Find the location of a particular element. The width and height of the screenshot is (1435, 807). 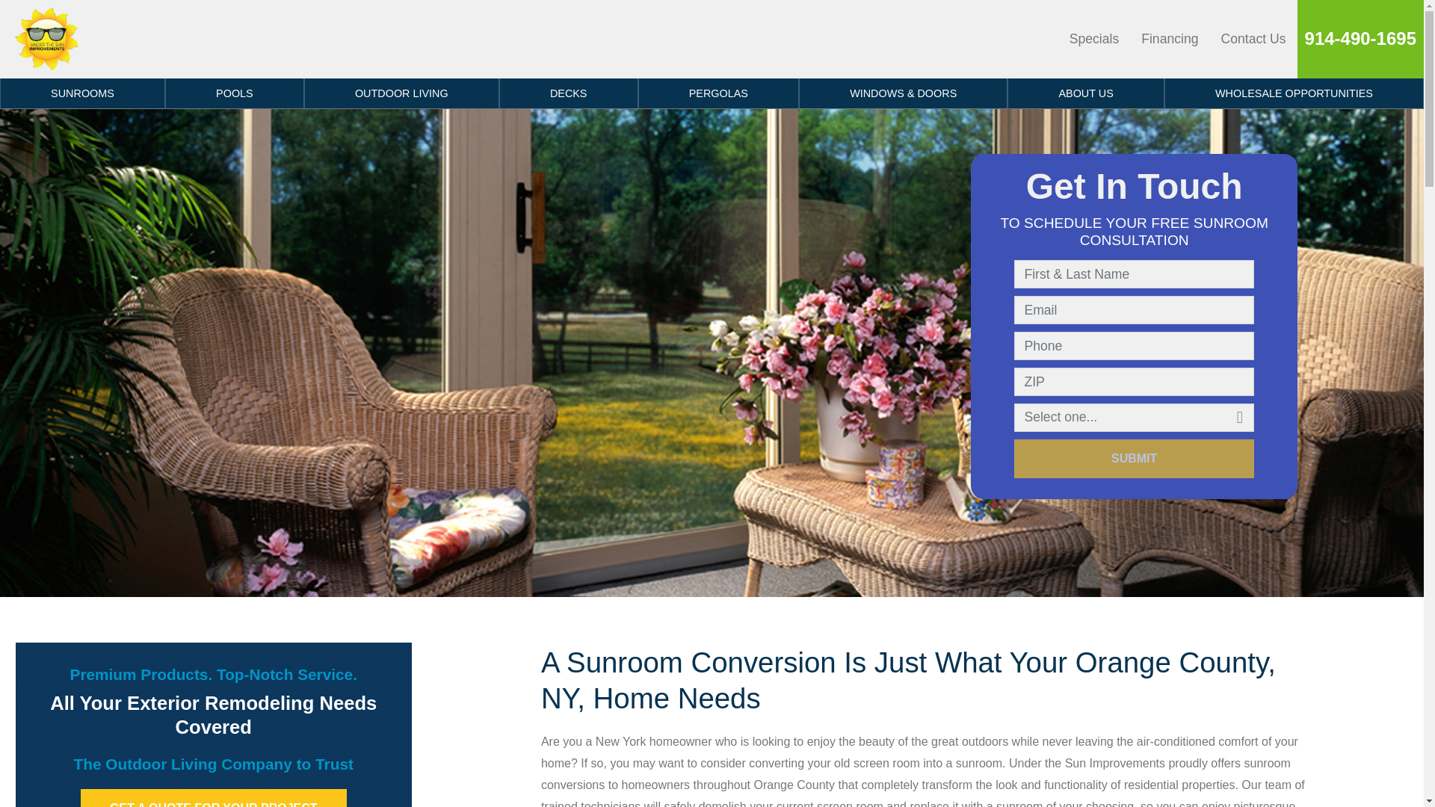

Under the Sun Improvements is located at coordinates (46, 39).